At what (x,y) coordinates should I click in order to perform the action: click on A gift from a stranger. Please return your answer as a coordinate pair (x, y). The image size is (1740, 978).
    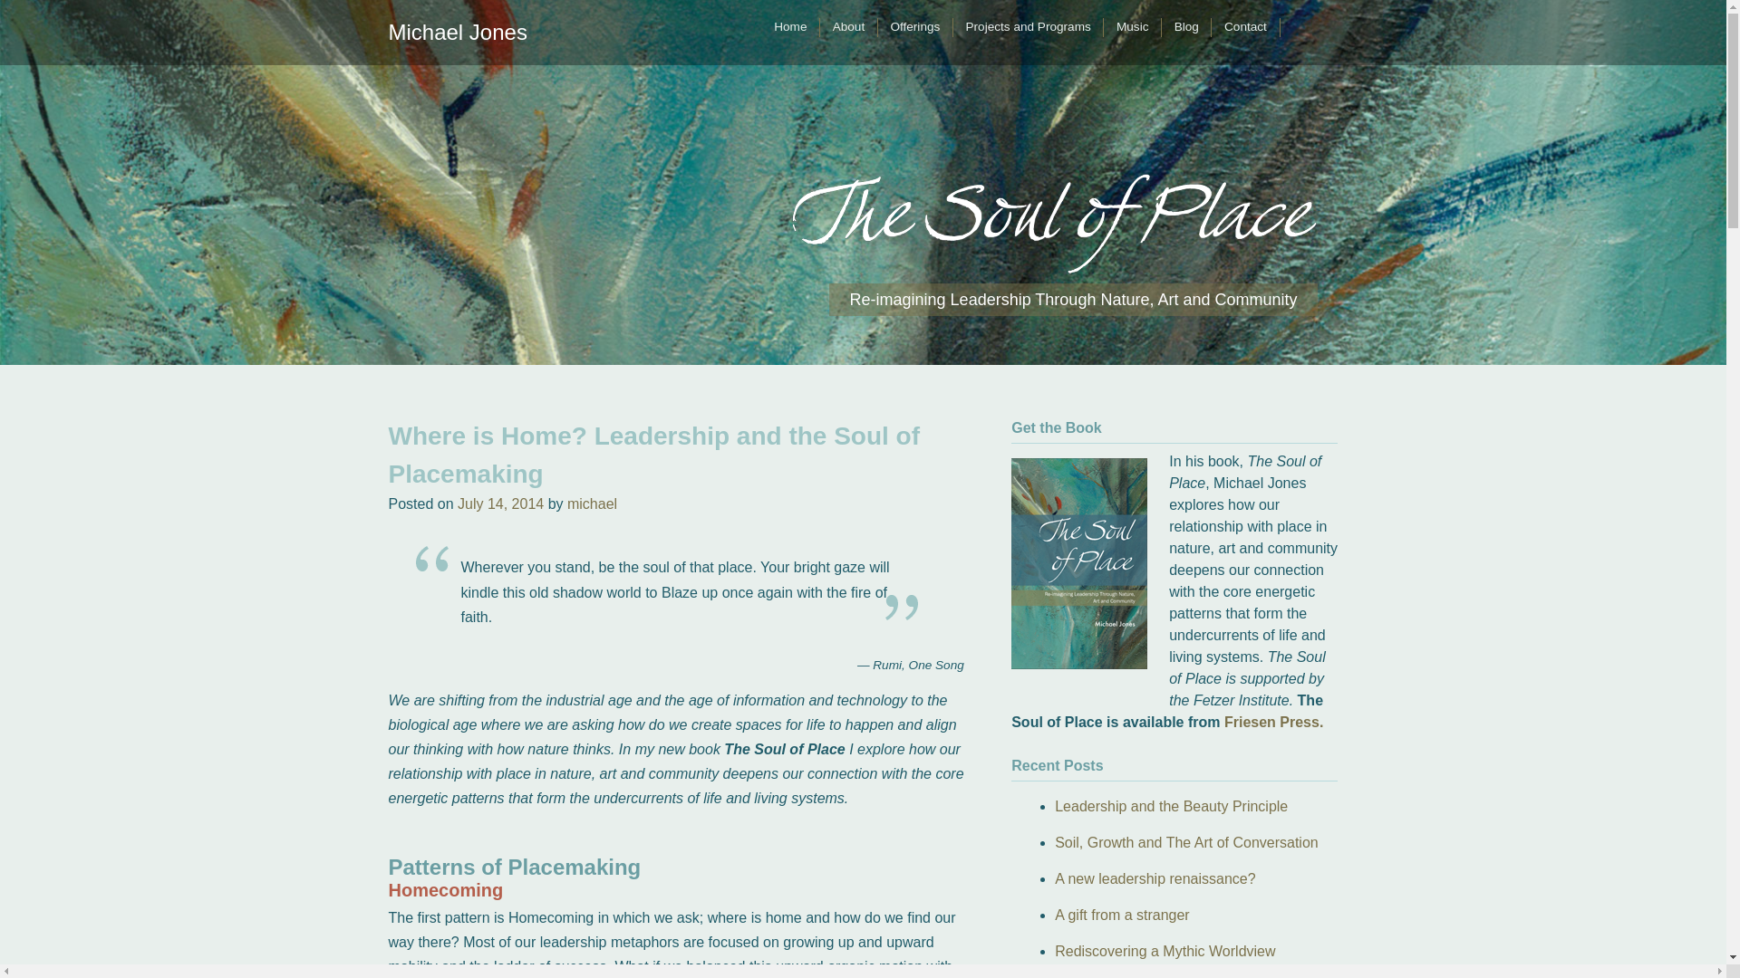
    Looking at the image, I should click on (1122, 915).